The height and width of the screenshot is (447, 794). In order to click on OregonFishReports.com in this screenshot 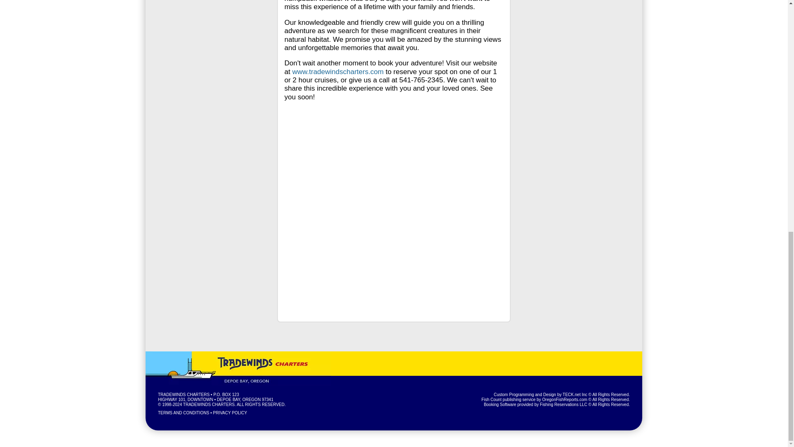, I will do `click(565, 399)`.